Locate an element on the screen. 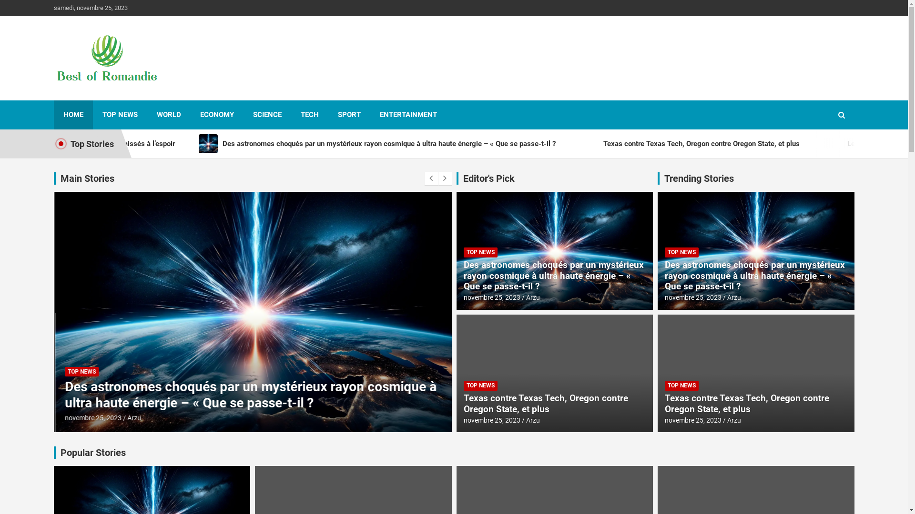  Arzu is located at coordinates (533, 297).